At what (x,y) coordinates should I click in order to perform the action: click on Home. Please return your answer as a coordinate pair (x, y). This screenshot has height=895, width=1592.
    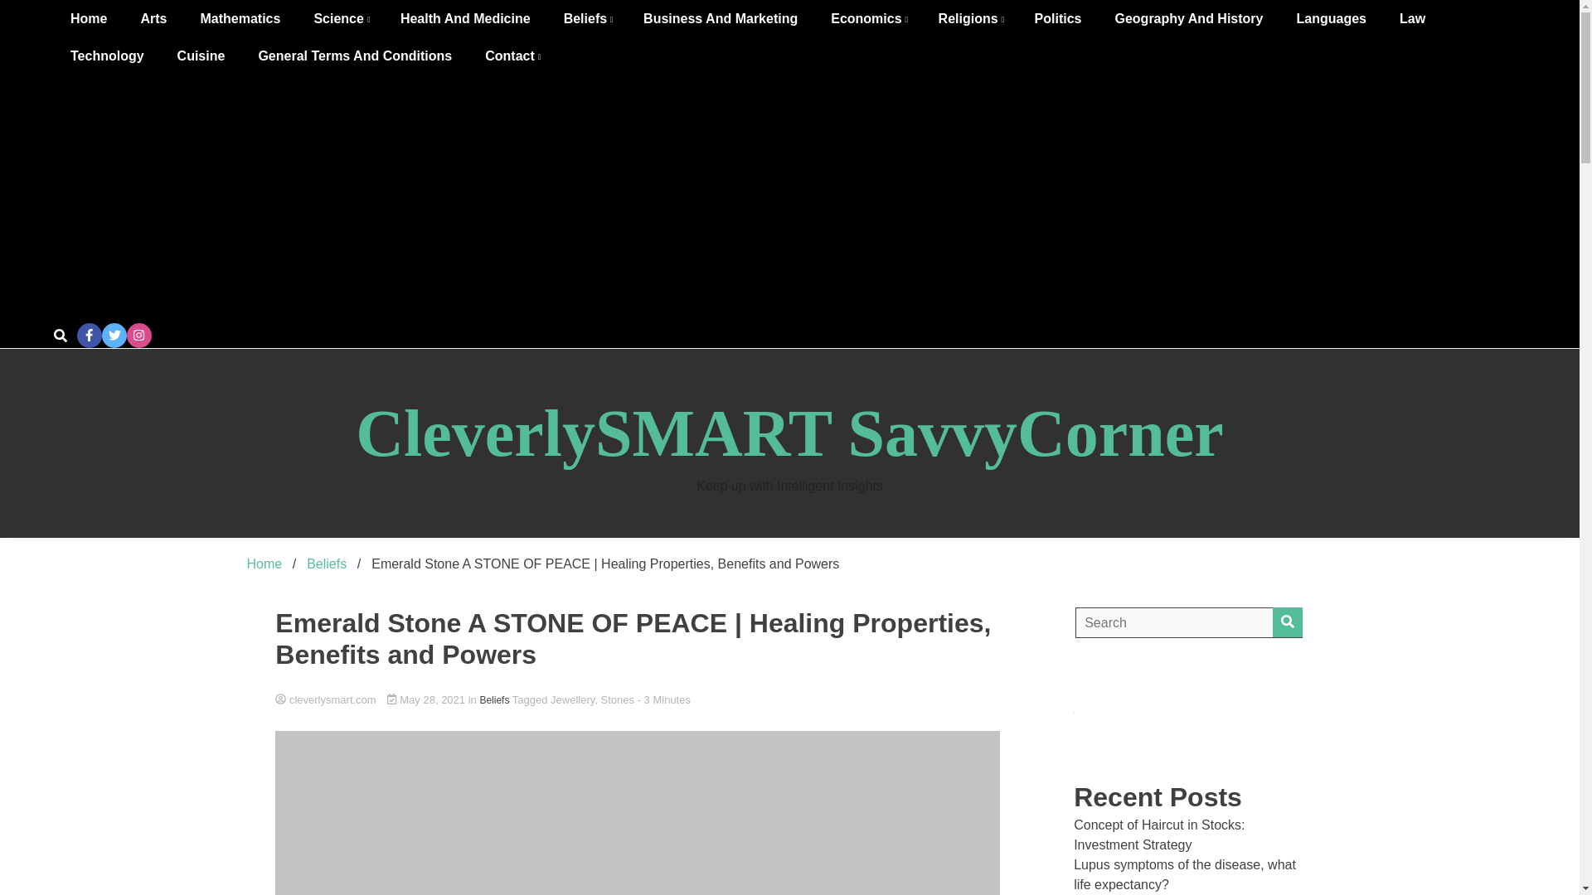
    Looking at the image, I should click on (89, 18).